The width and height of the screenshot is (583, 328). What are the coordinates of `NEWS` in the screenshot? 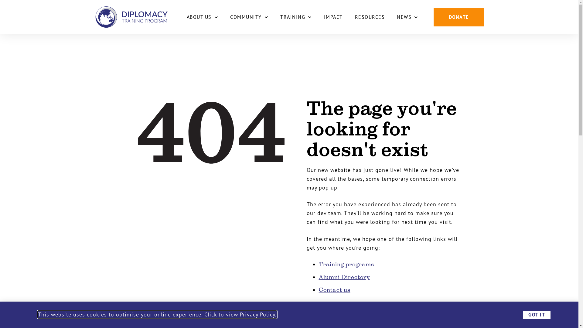 It's located at (407, 17).